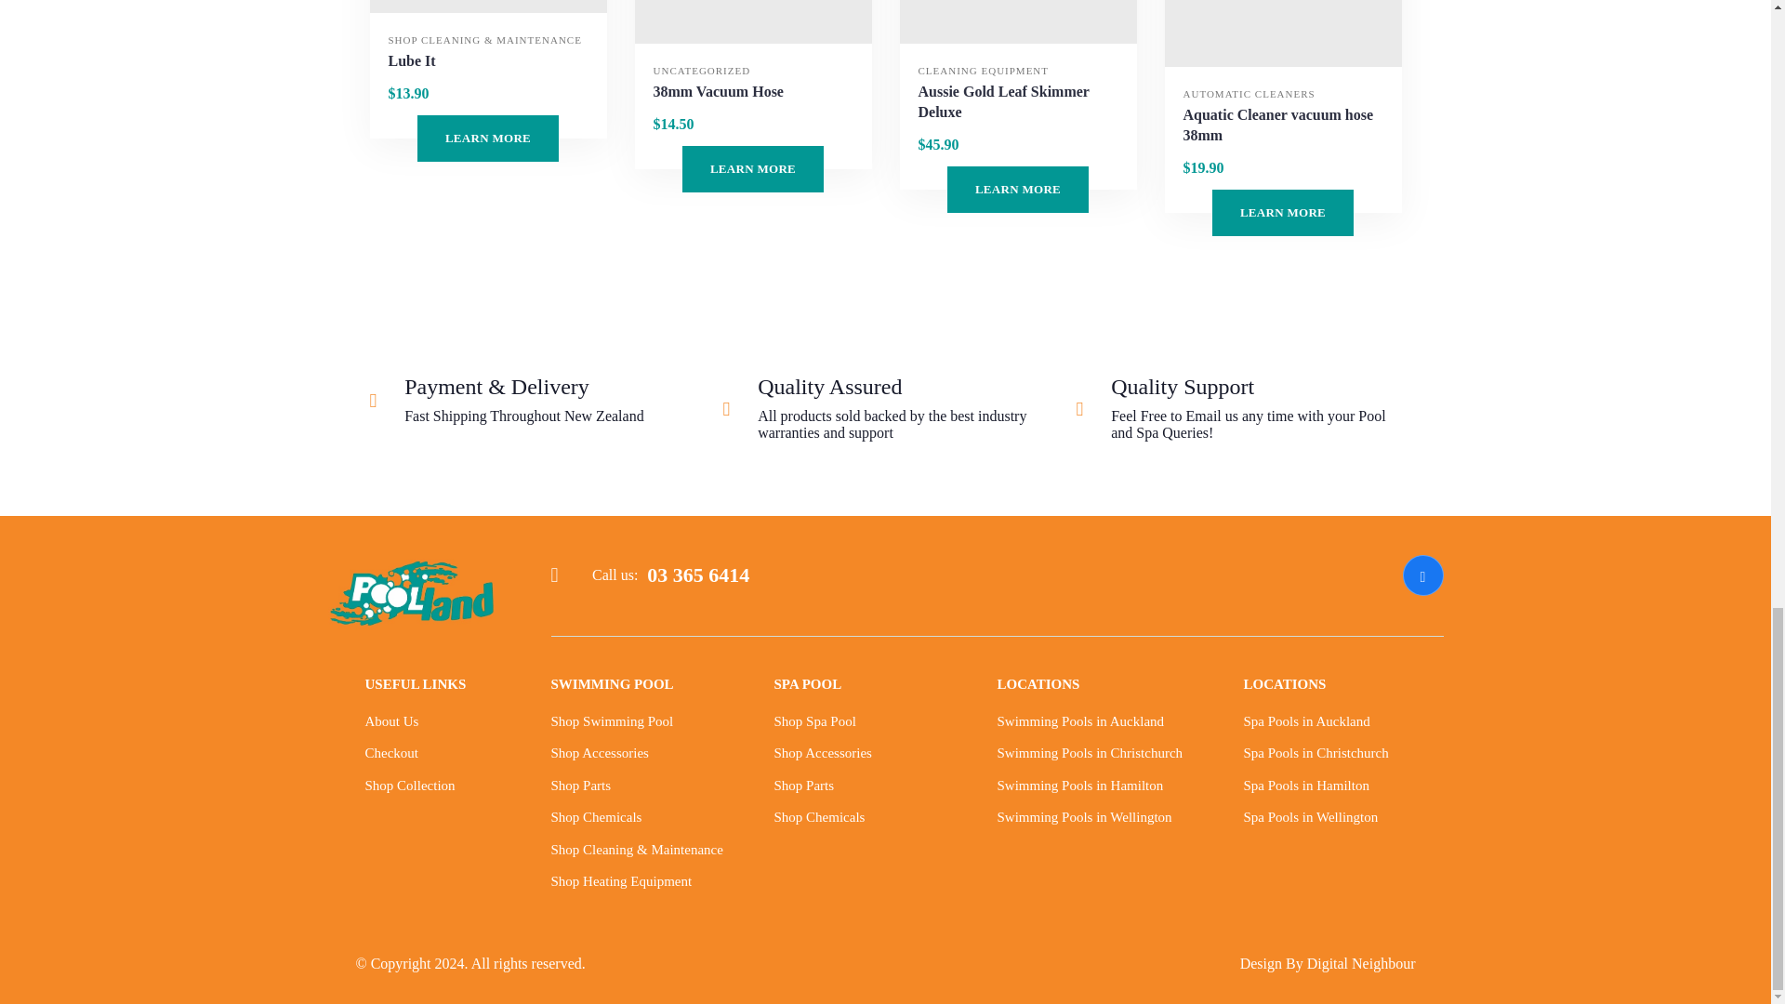  What do you see at coordinates (1281, 125) in the screenshot?
I see `Aquatic Cleaner vacuum hose 38mm` at bounding box center [1281, 125].